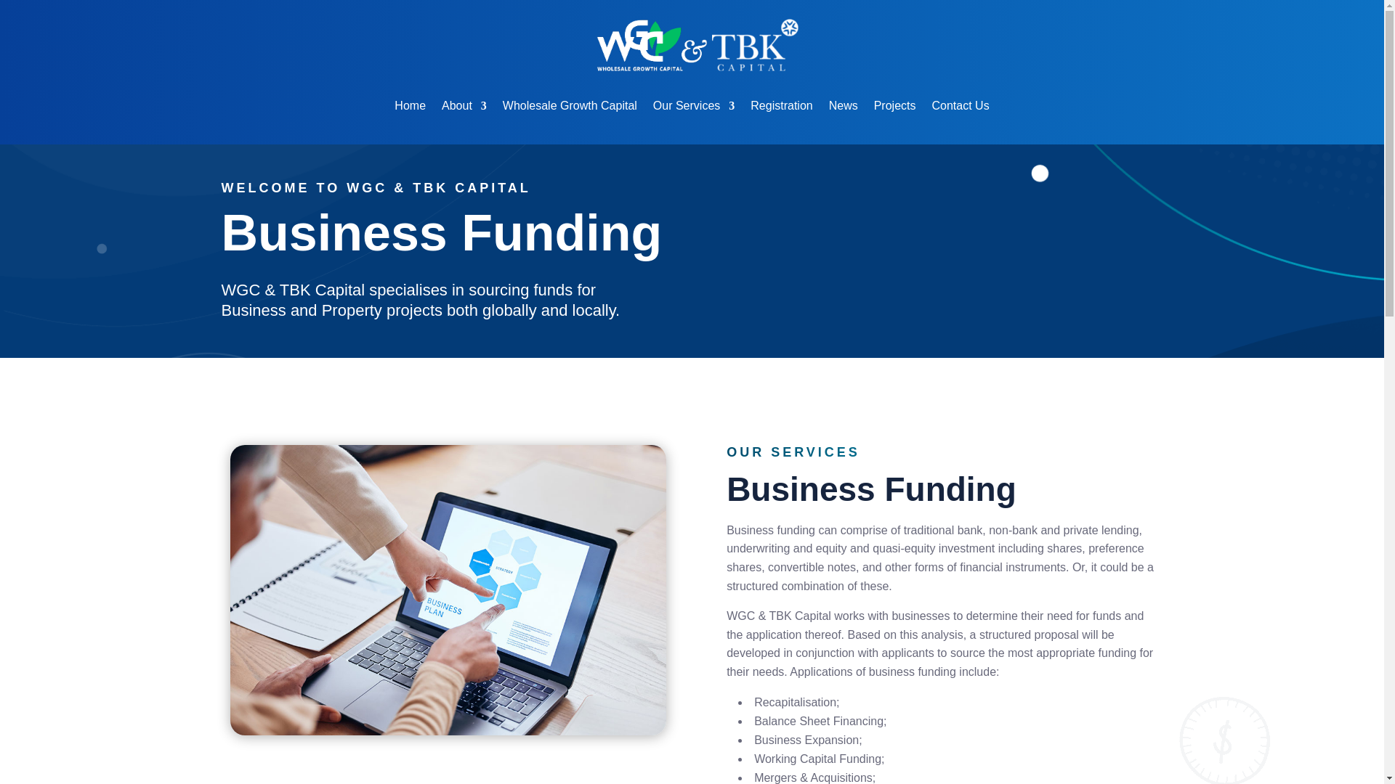  What do you see at coordinates (843, 106) in the screenshot?
I see `News` at bounding box center [843, 106].